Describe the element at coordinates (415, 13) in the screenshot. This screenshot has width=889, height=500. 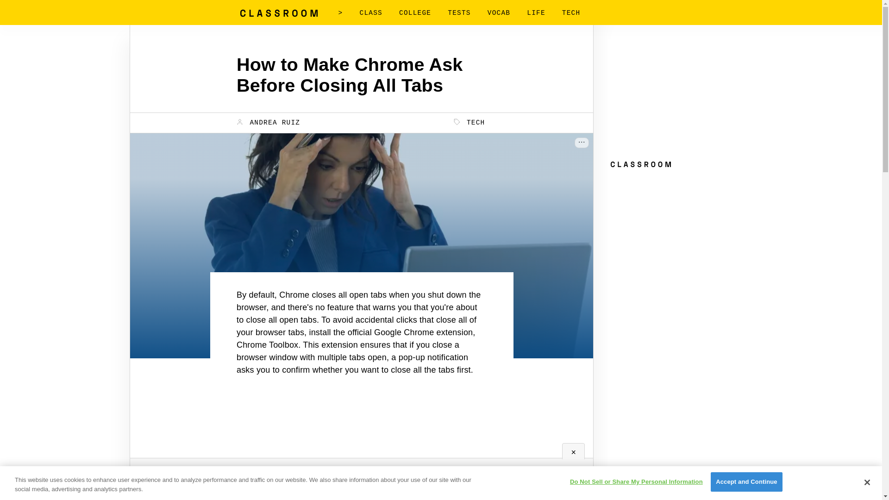
I see `COLLEGE` at that location.